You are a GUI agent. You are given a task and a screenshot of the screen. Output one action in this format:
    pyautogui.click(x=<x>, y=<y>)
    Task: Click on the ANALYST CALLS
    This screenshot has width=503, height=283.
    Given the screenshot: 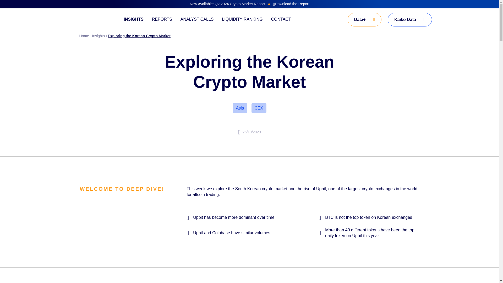 What is the action you would take?
    pyautogui.click(x=197, y=19)
    